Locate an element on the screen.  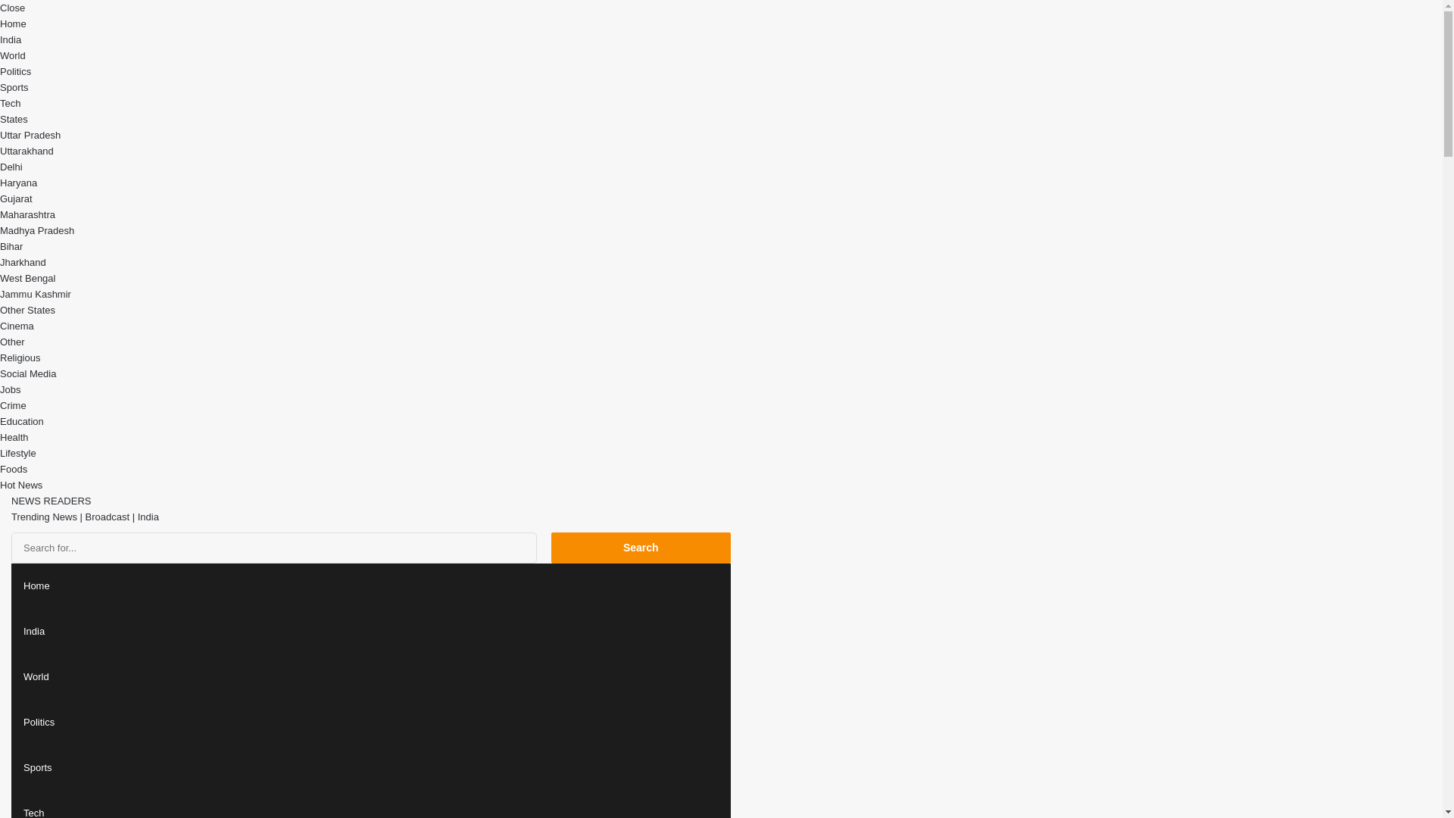
Tech is located at coordinates (10, 103).